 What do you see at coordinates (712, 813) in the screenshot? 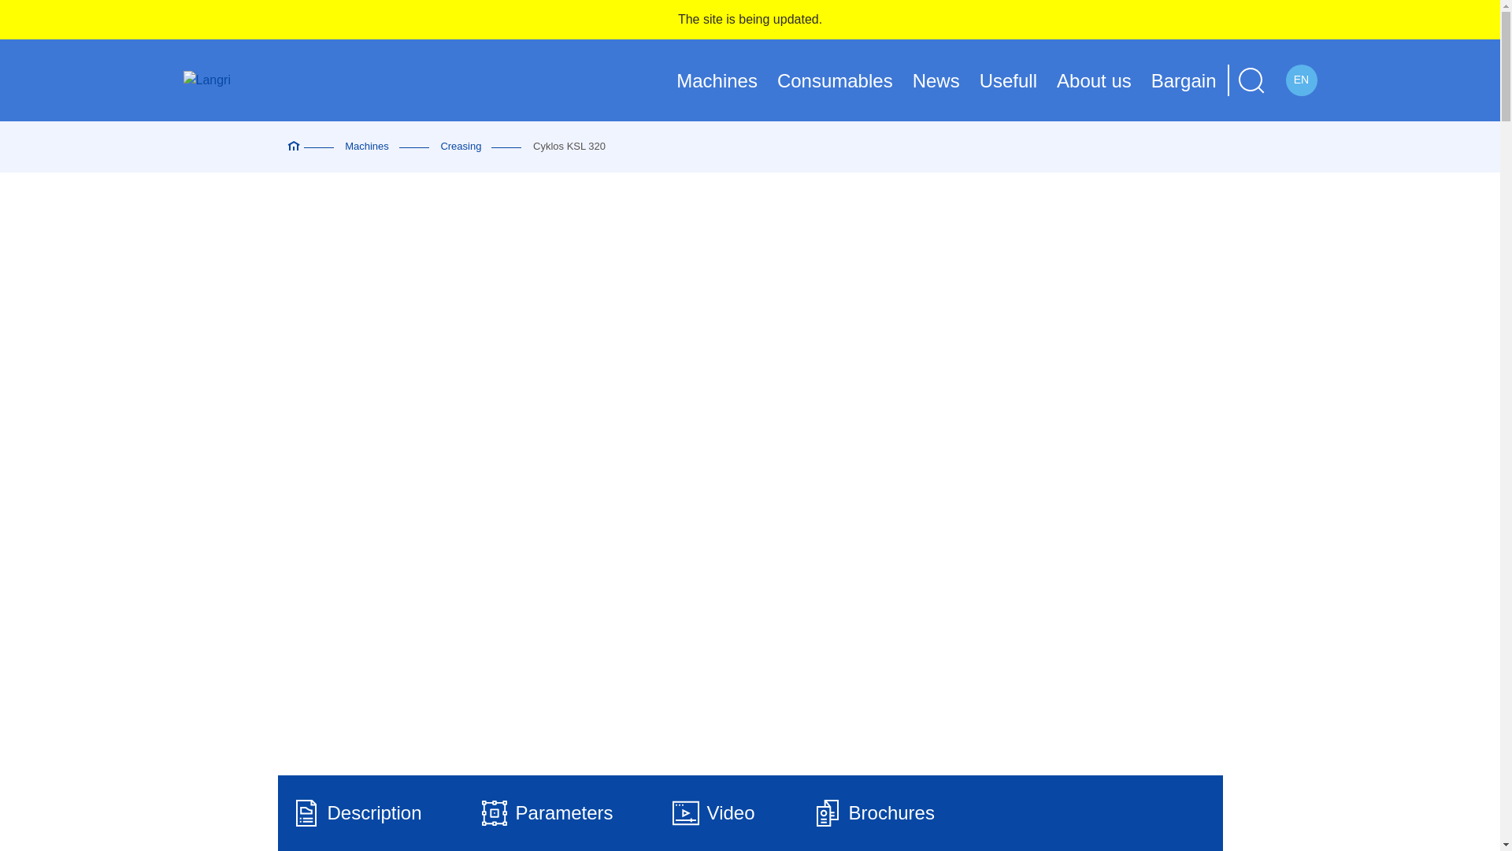
I see `Video` at bounding box center [712, 813].